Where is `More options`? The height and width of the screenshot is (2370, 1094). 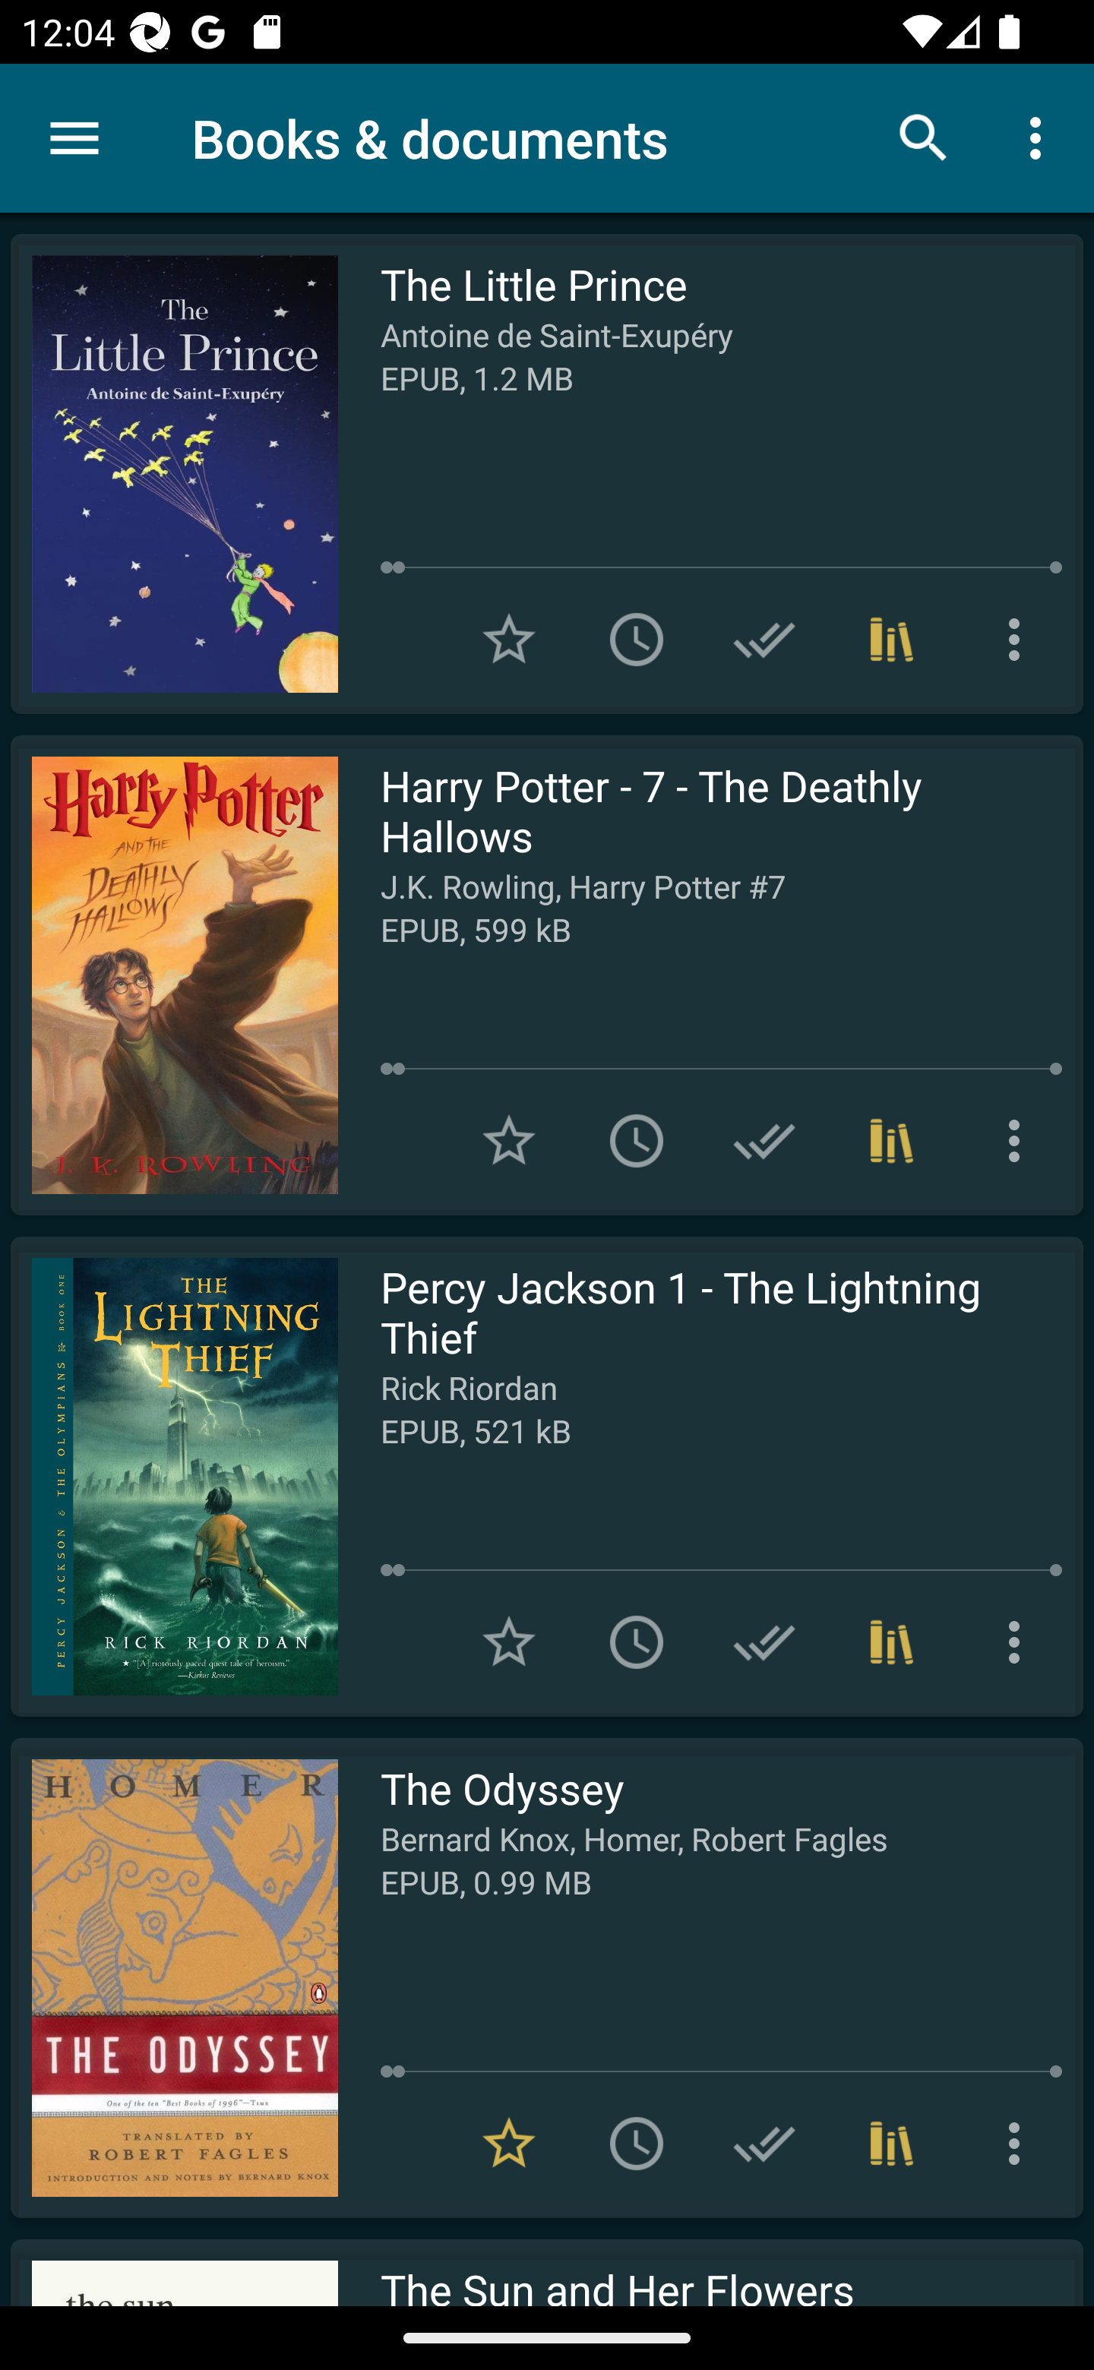
More options is located at coordinates (1020, 640).